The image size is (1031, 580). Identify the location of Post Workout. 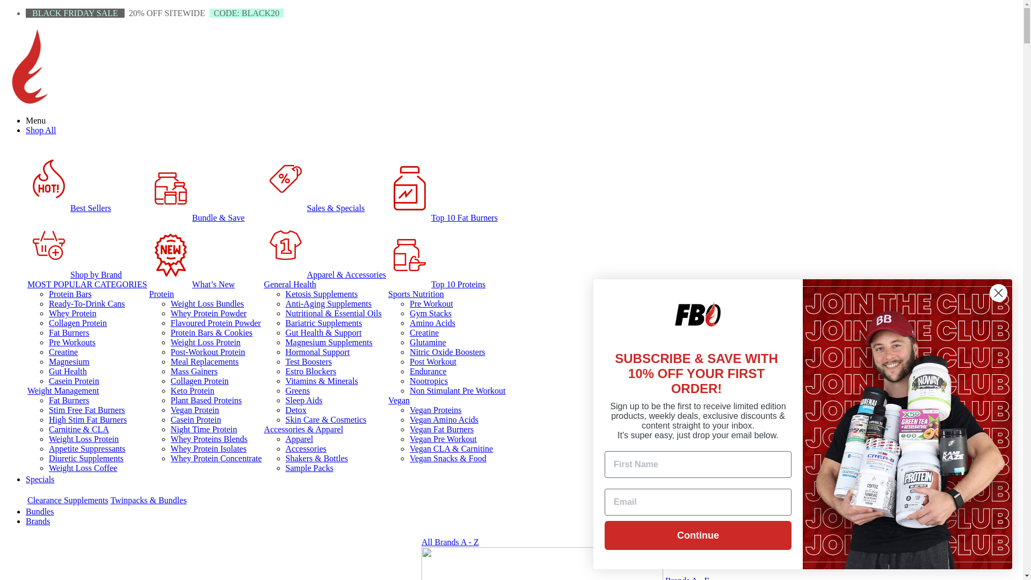
(433, 362).